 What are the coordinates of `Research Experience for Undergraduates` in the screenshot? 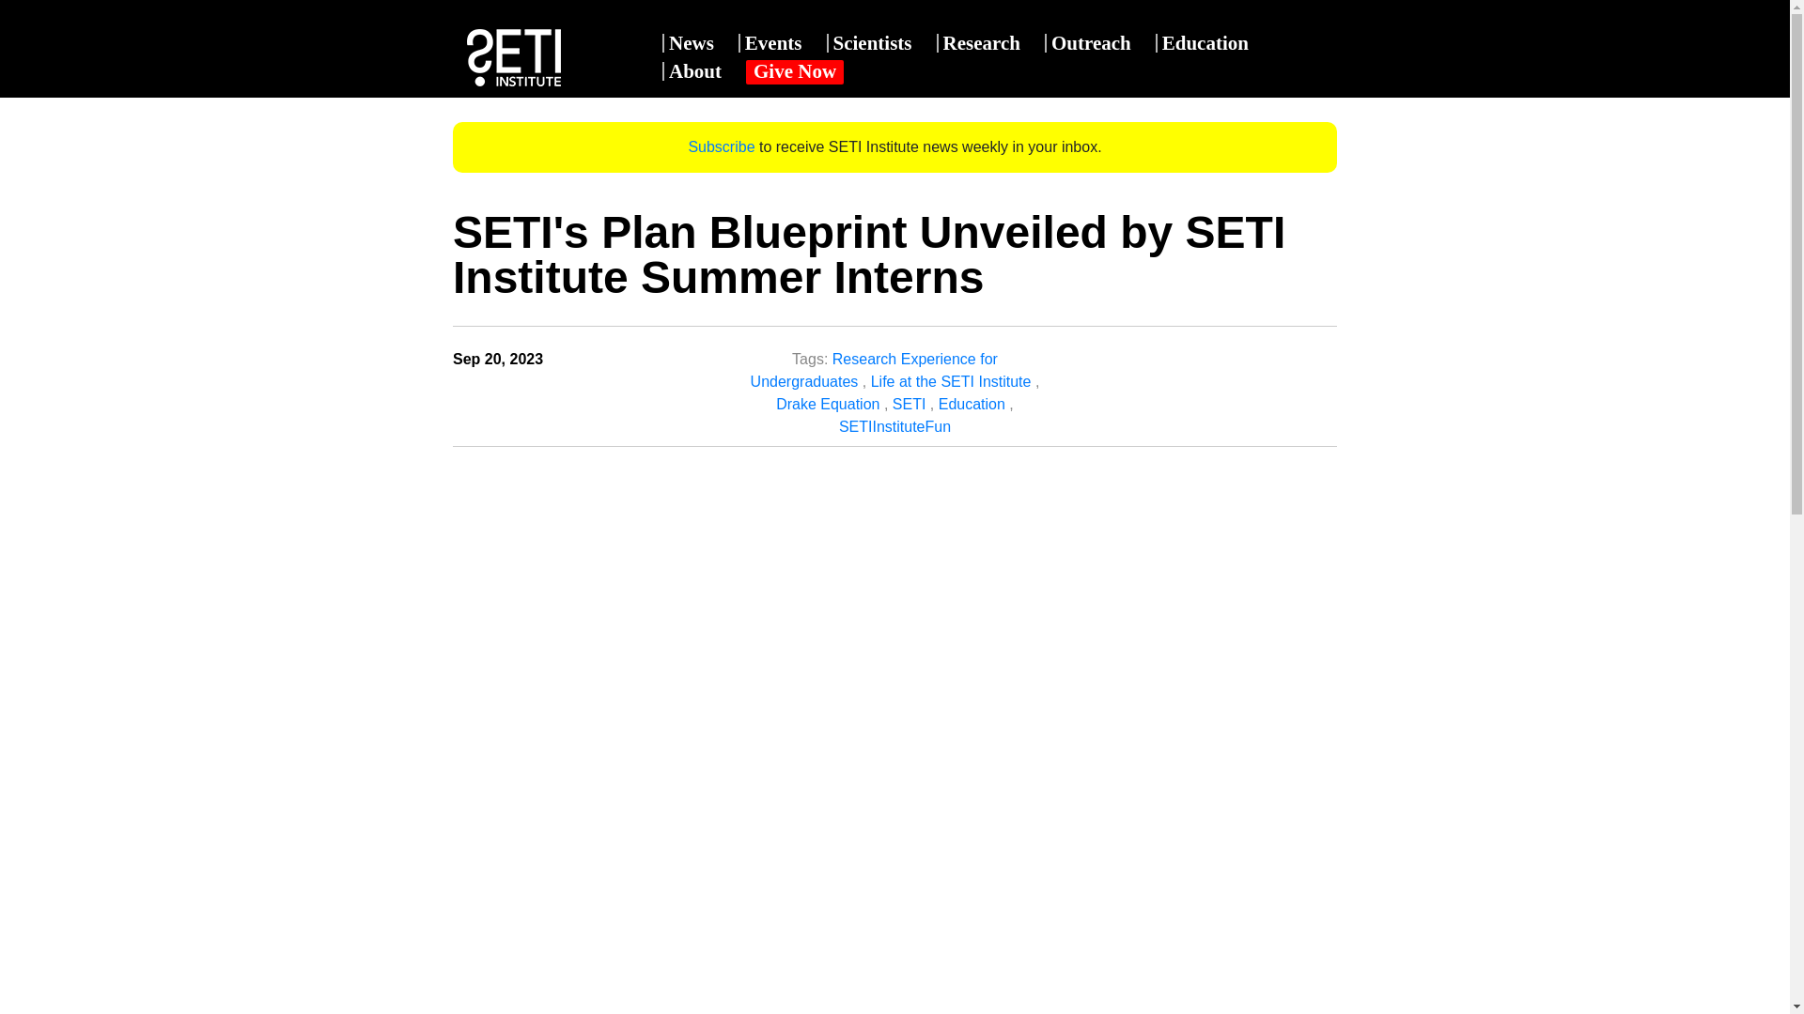 It's located at (874, 370).